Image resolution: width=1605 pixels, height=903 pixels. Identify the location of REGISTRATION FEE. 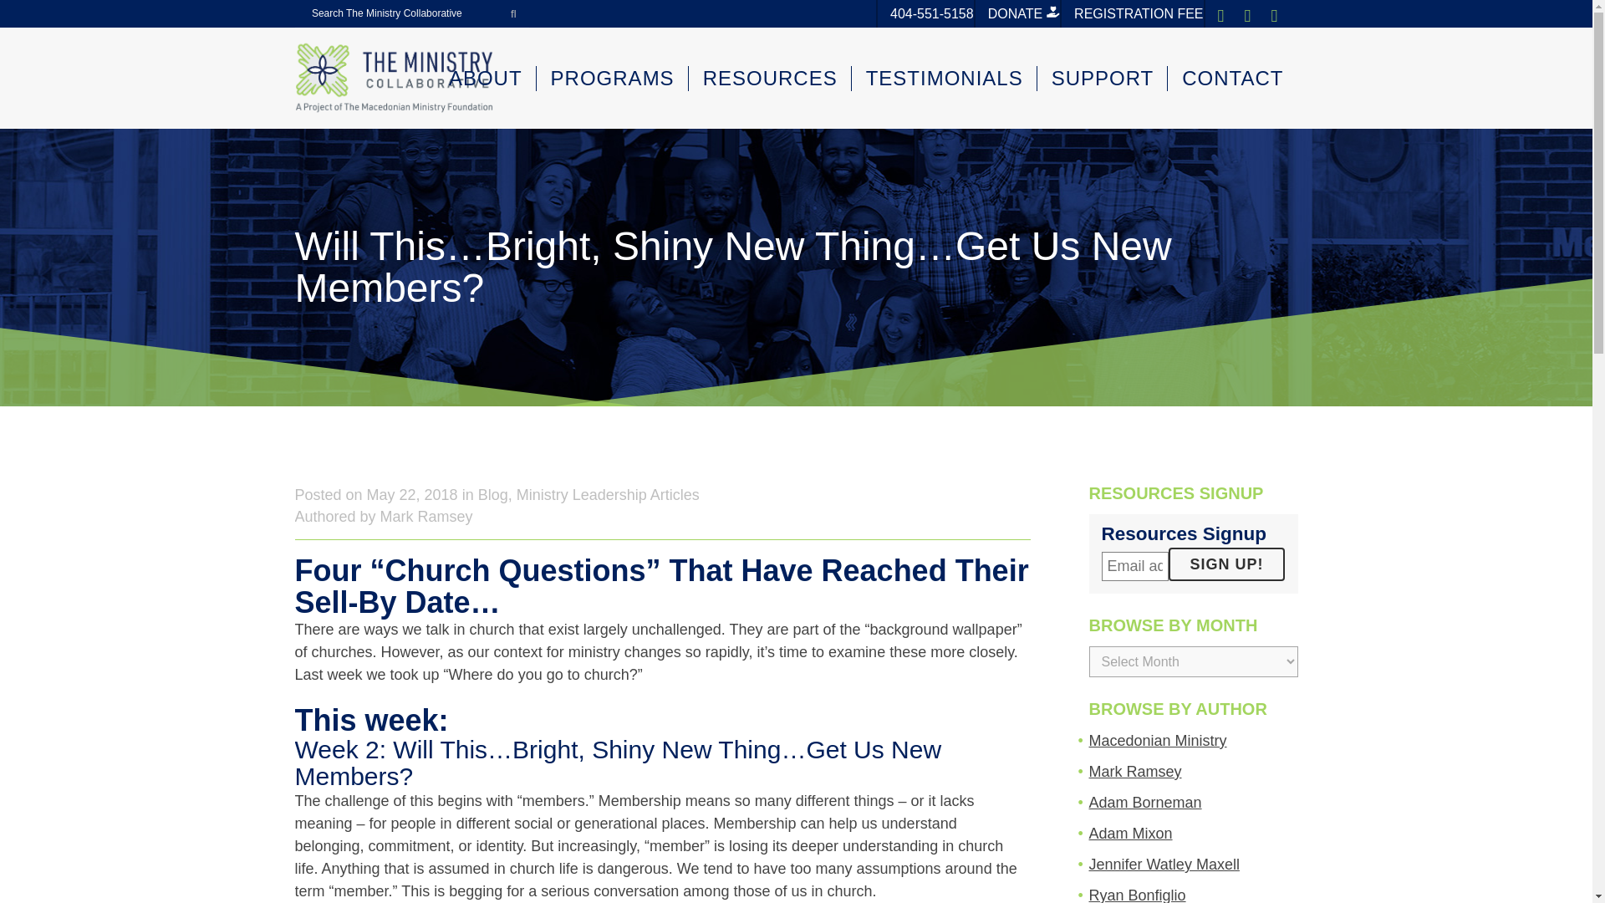
(1133, 13).